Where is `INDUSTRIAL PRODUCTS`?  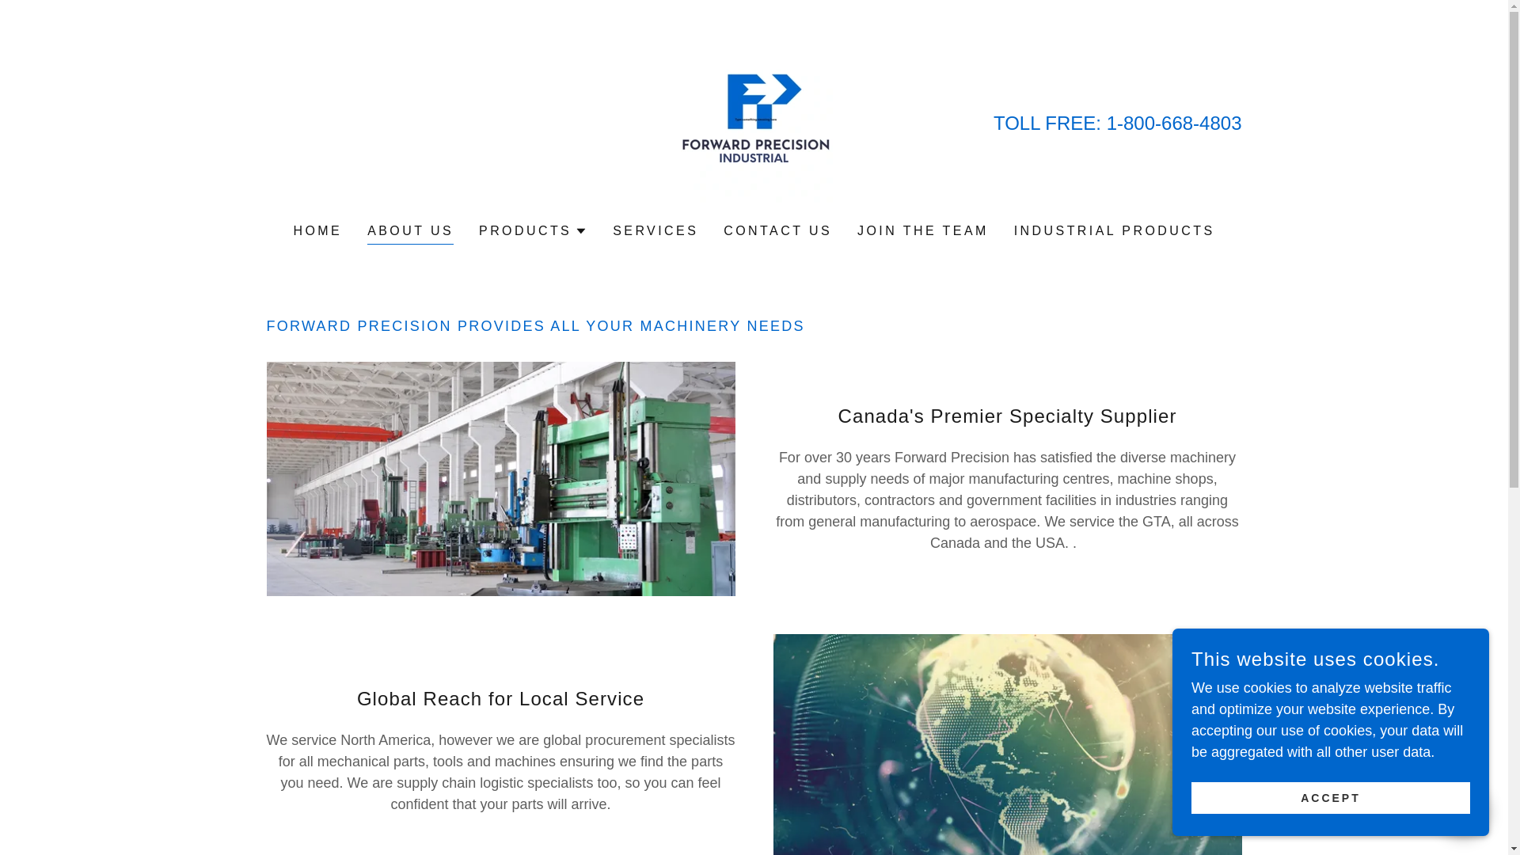
INDUSTRIAL PRODUCTS is located at coordinates (1115, 231).